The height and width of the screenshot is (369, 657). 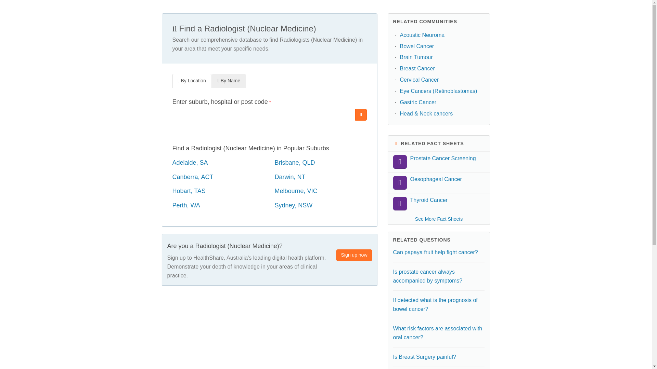 What do you see at coordinates (417, 68) in the screenshot?
I see `Breast Cancer` at bounding box center [417, 68].